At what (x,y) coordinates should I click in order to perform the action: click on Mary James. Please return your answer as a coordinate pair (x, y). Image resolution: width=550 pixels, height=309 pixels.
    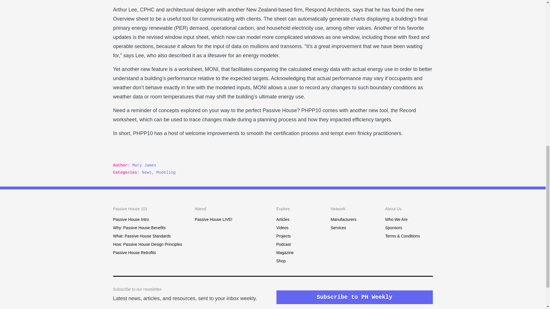
    Looking at the image, I should click on (144, 165).